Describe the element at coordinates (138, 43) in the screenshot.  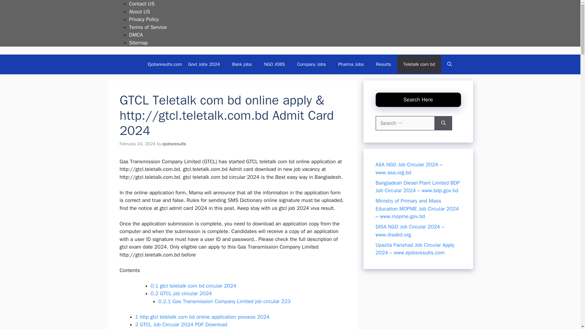
I see `Sitemap` at that location.